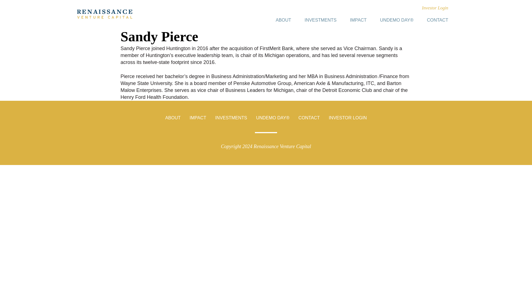  What do you see at coordinates (358, 20) in the screenshot?
I see `IMPACT` at bounding box center [358, 20].